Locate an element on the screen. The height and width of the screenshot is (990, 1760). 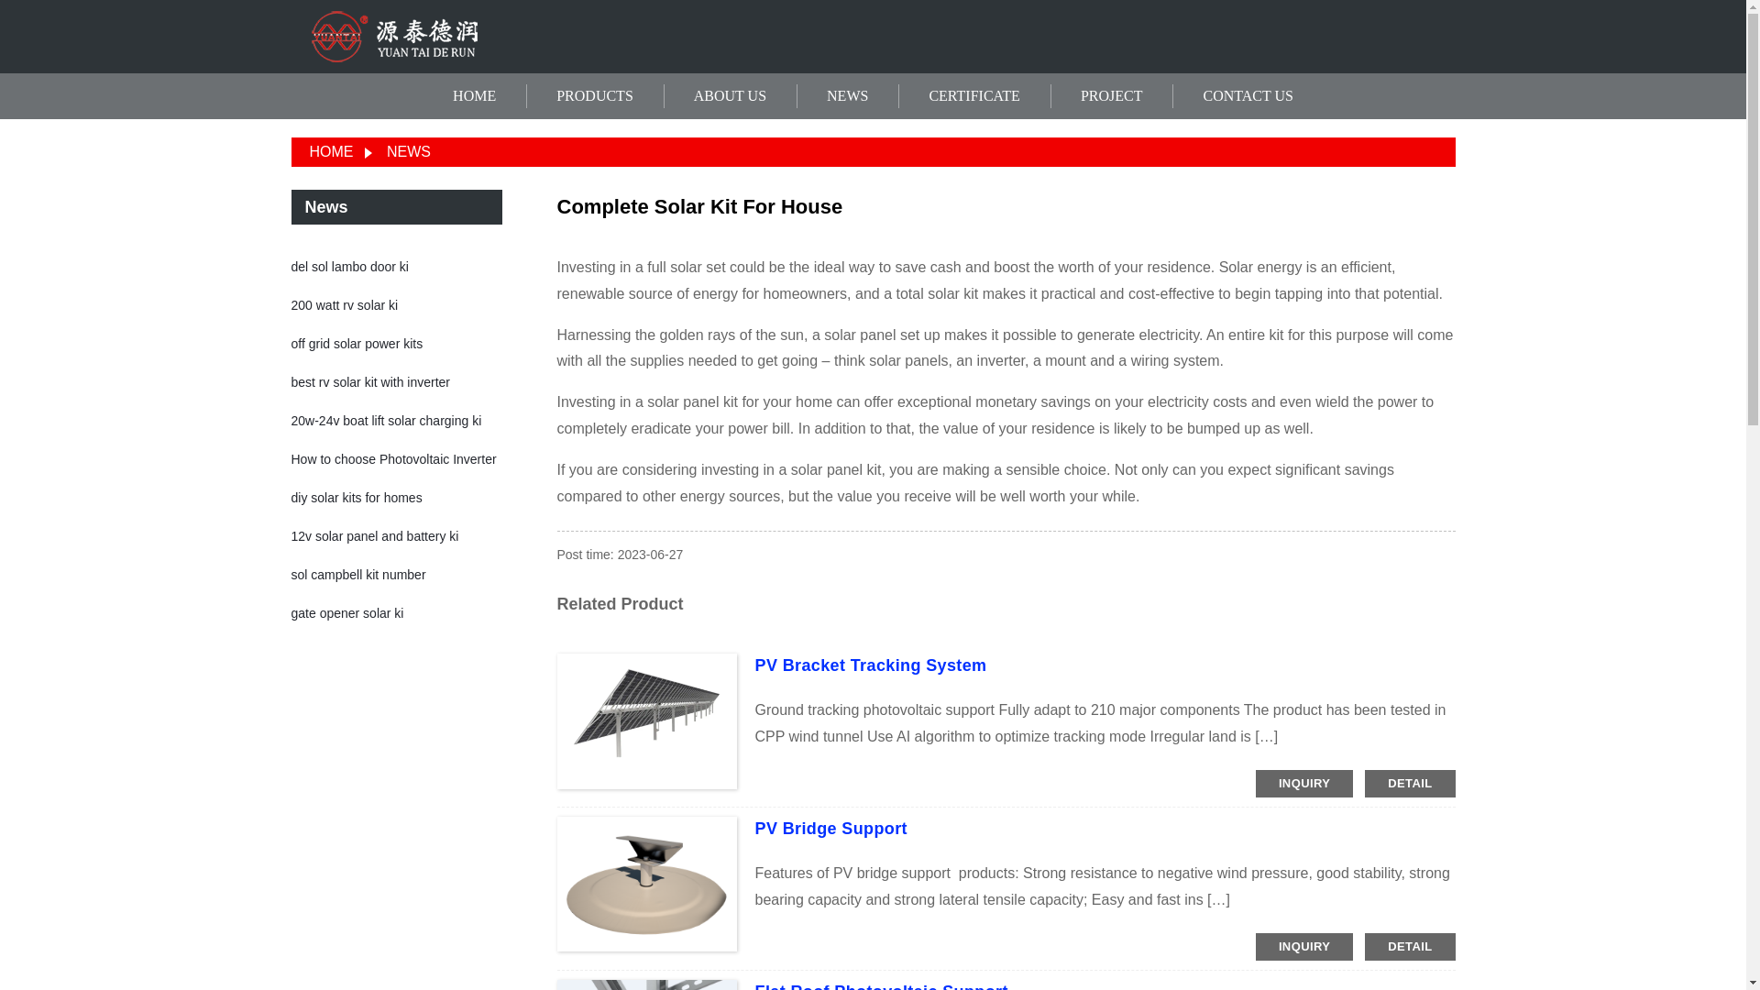
NEWS is located at coordinates (847, 96).